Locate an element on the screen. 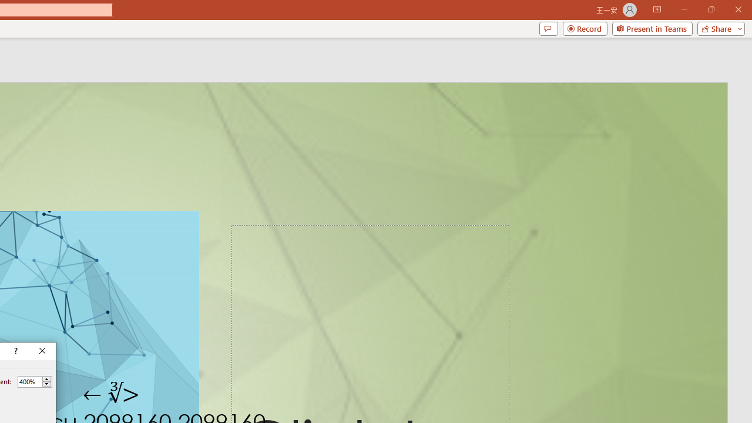 This screenshot has width=752, height=423. Percent is located at coordinates (35, 382).